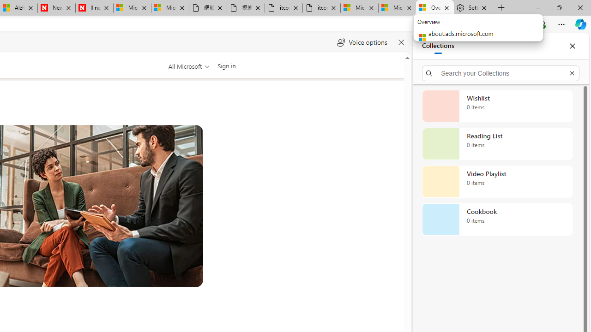  What do you see at coordinates (362, 42) in the screenshot?
I see `Voice options` at bounding box center [362, 42].